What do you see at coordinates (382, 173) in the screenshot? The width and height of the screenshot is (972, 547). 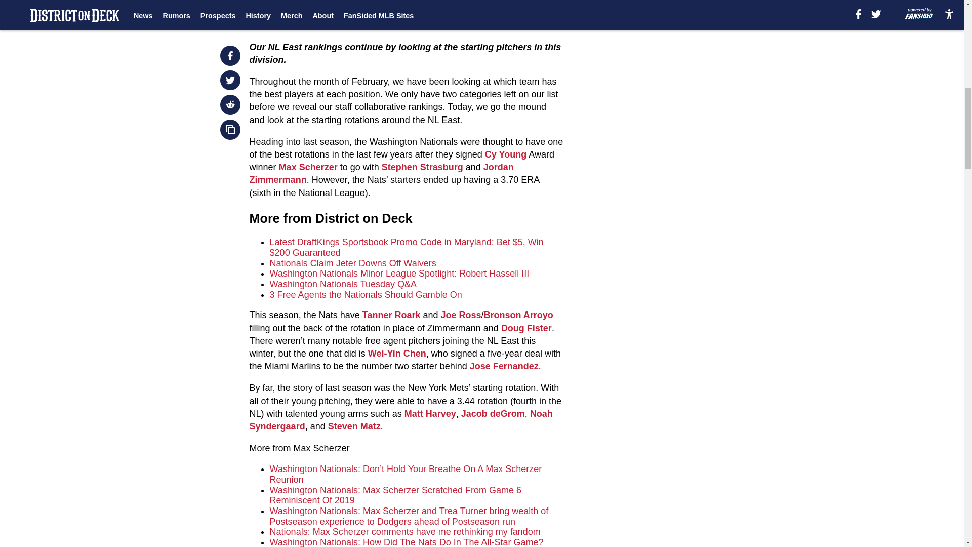 I see `Jordan Zimmermann` at bounding box center [382, 173].